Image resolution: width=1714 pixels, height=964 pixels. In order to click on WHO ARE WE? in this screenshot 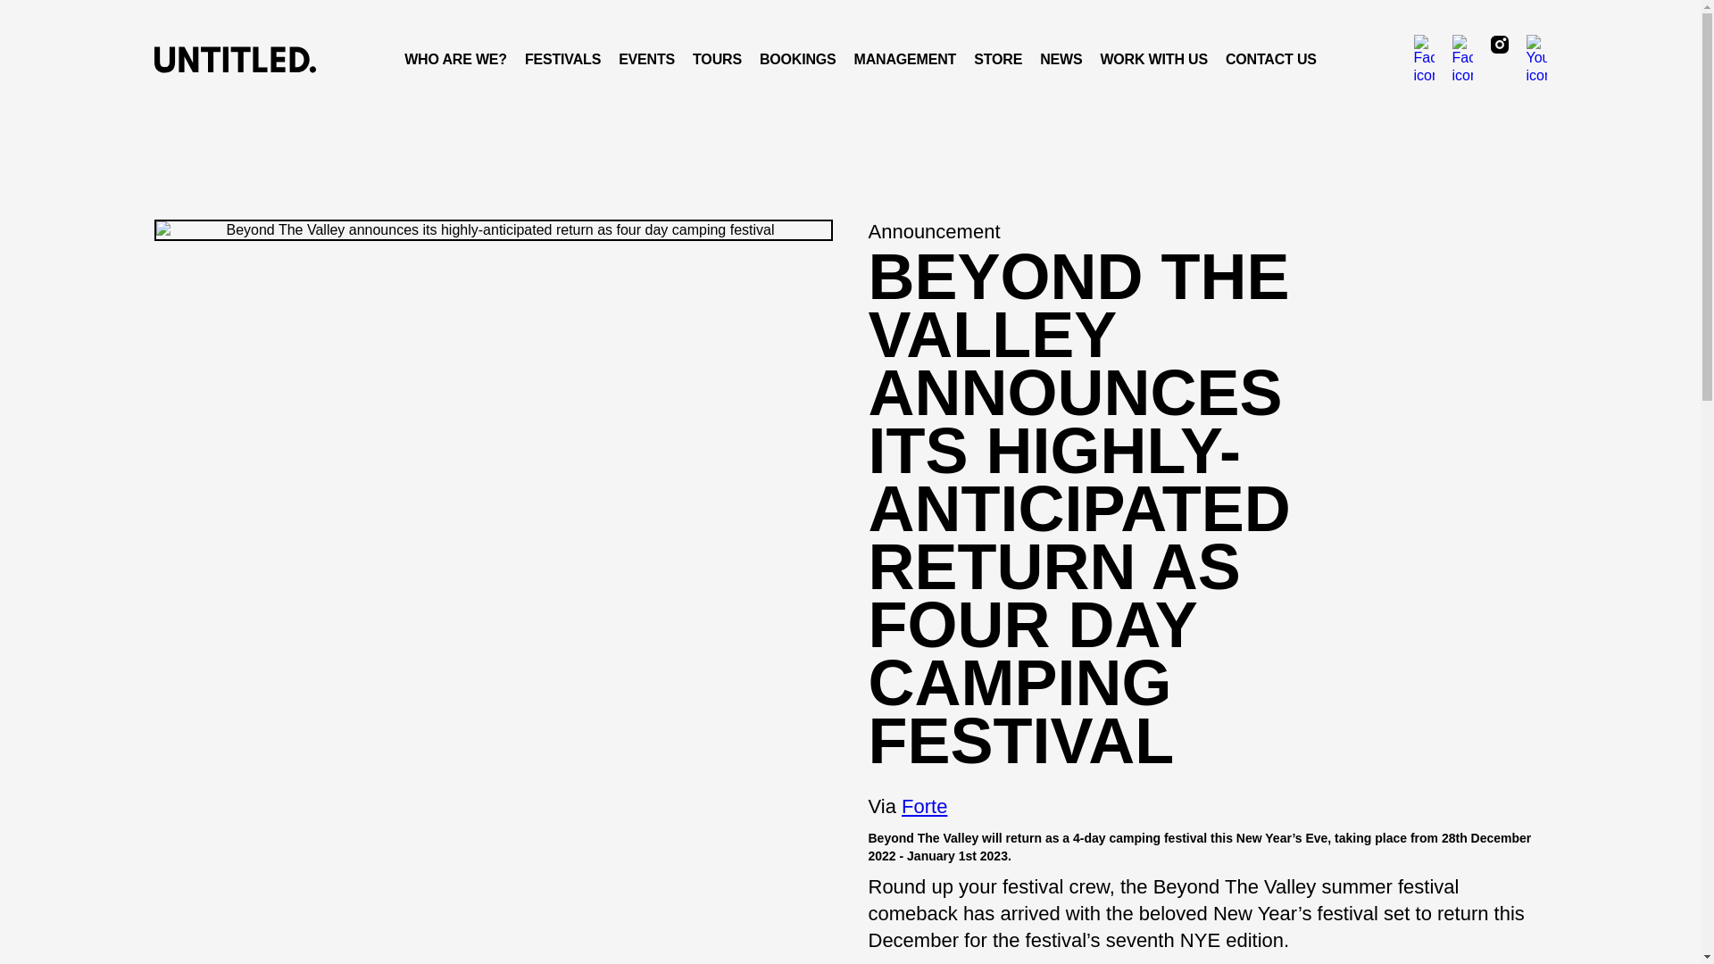, I will do `click(455, 59)`.